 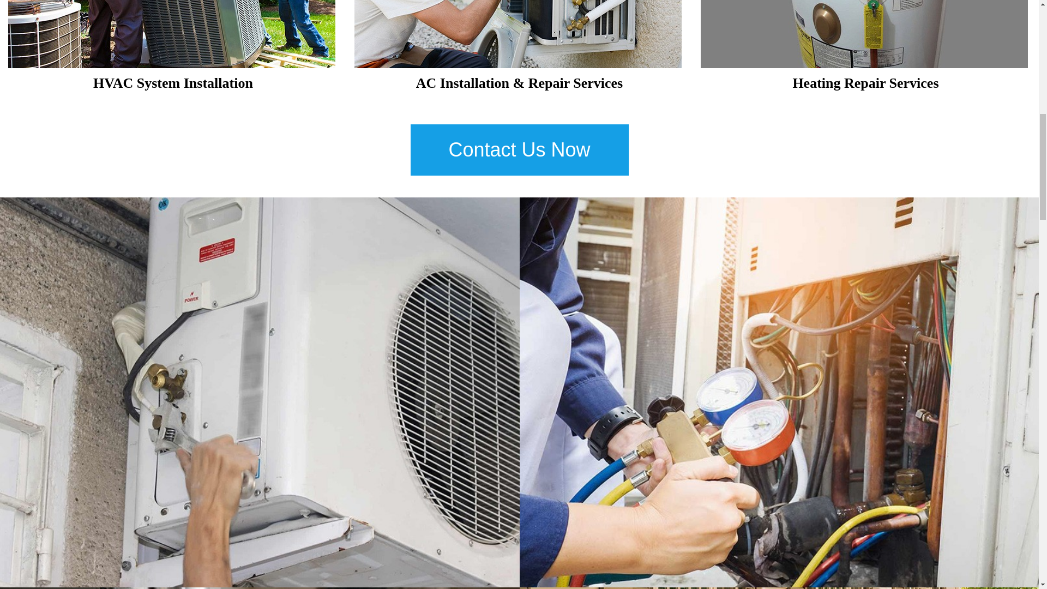 What do you see at coordinates (519, 149) in the screenshot?
I see `Contact Us Now` at bounding box center [519, 149].